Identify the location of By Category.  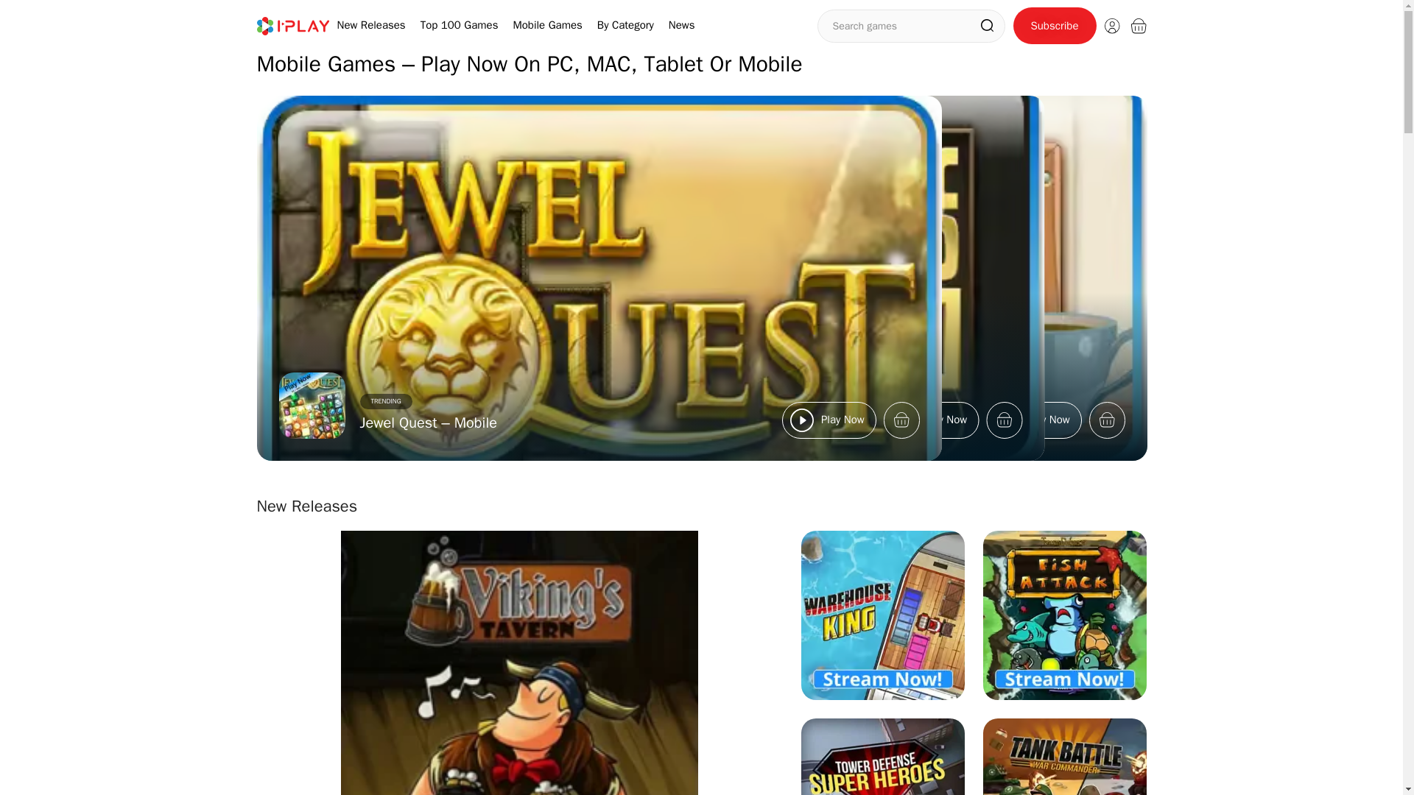
(625, 25).